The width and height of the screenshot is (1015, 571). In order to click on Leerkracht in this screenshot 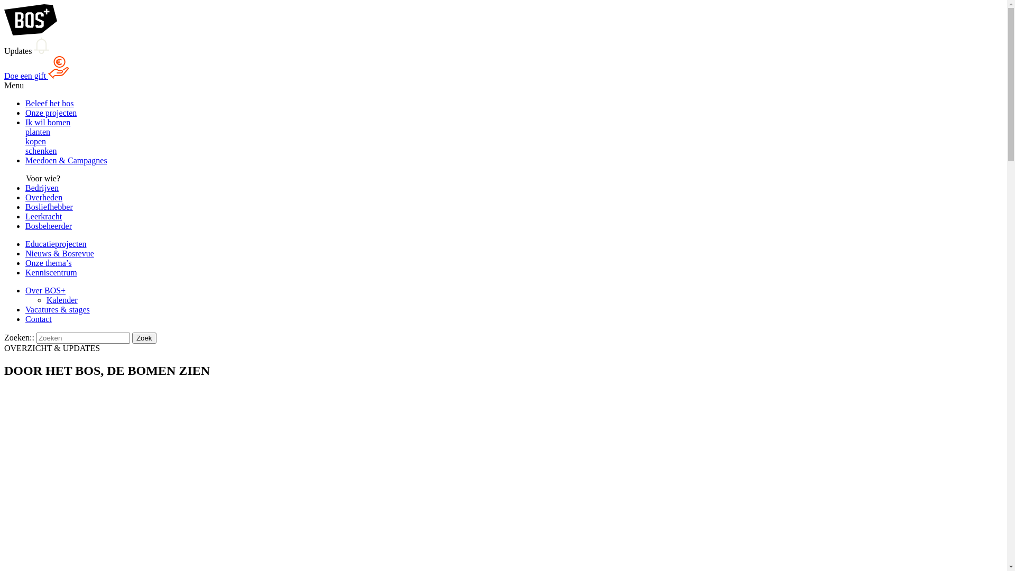, I will do `click(43, 217)`.